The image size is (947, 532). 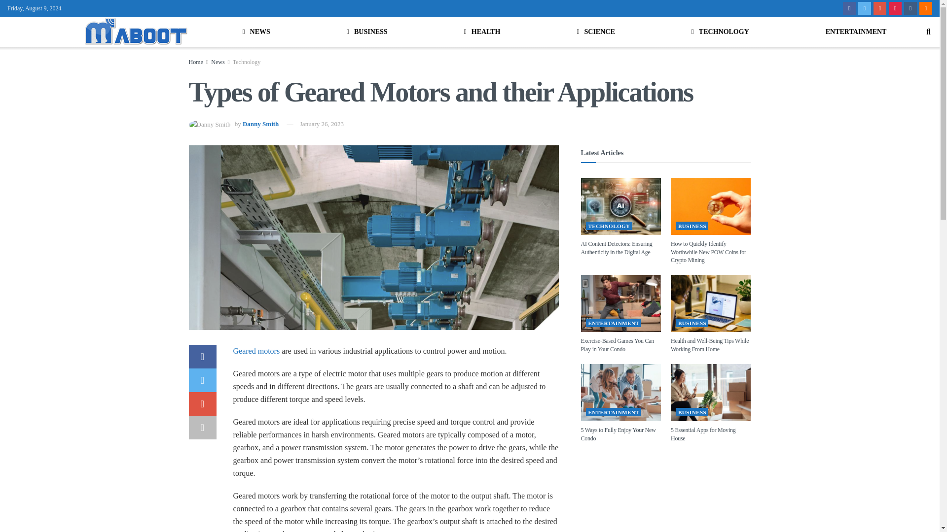 I want to click on Geared motors, so click(x=256, y=351).